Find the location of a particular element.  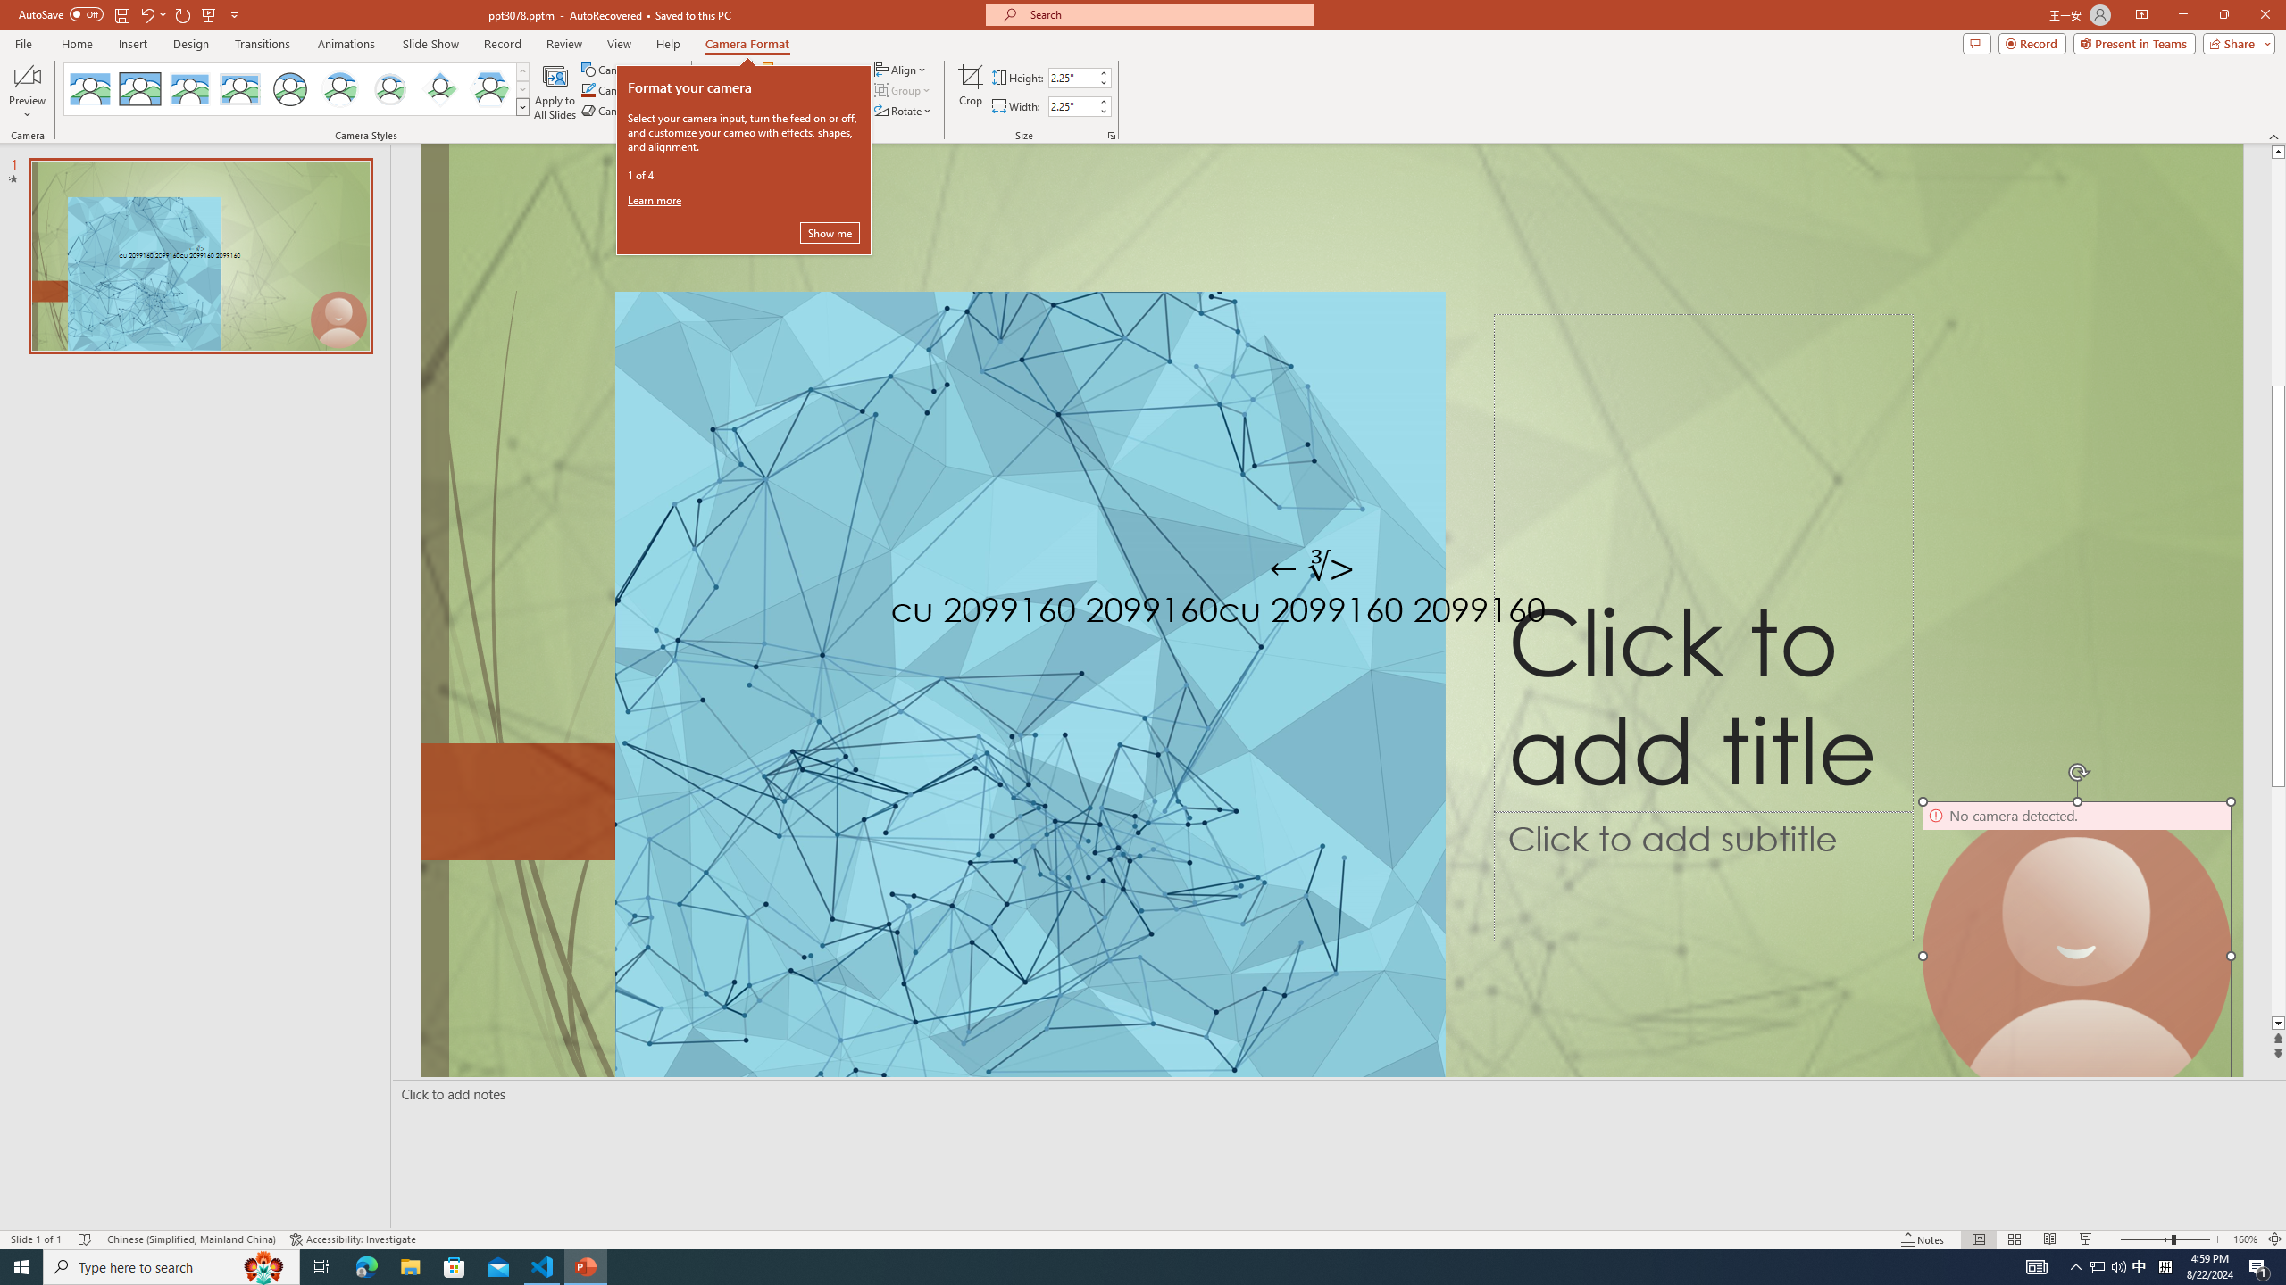

Size and Position... is located at coordinates (1111, 136).